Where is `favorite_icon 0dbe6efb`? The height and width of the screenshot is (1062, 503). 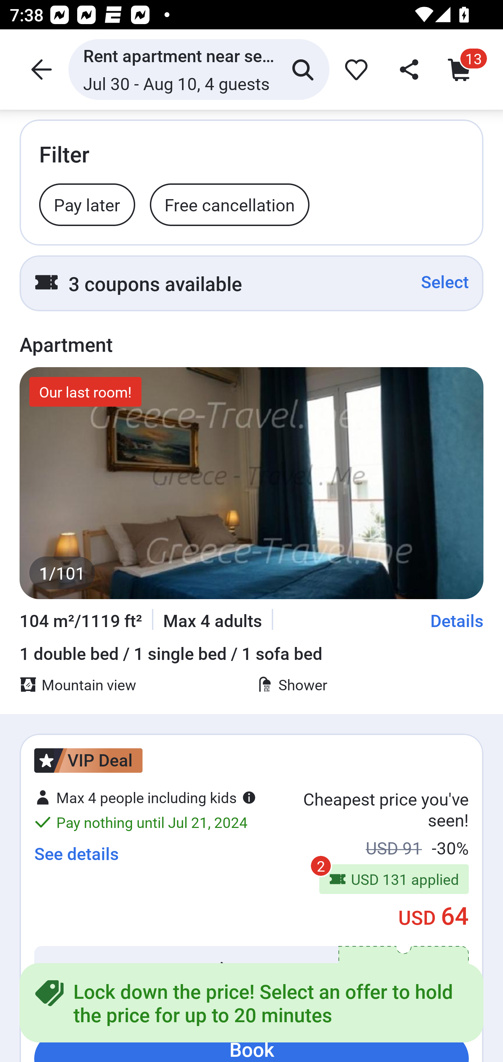
favorite_icon 0dbe6efb is located at coordinates (354, 69).